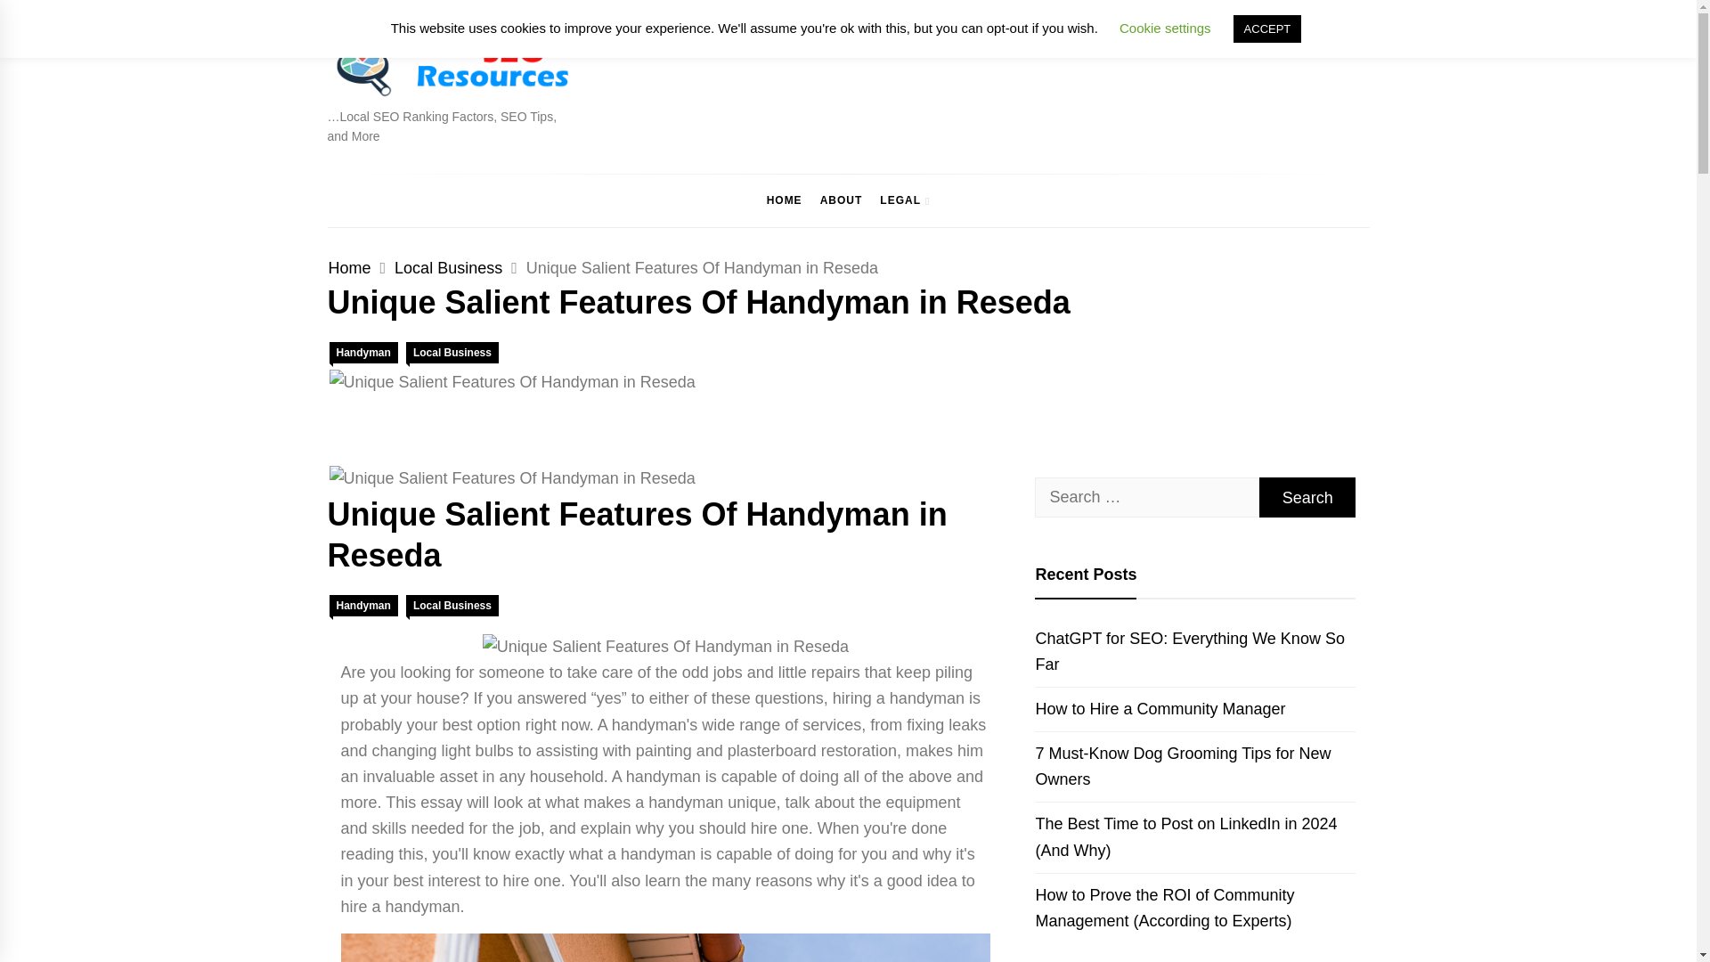 This screenshot has width=1710, height=962. What do you see at coordinates (349, 267) in the screenshot?
I see `Home` at bounding box center [349, 267].